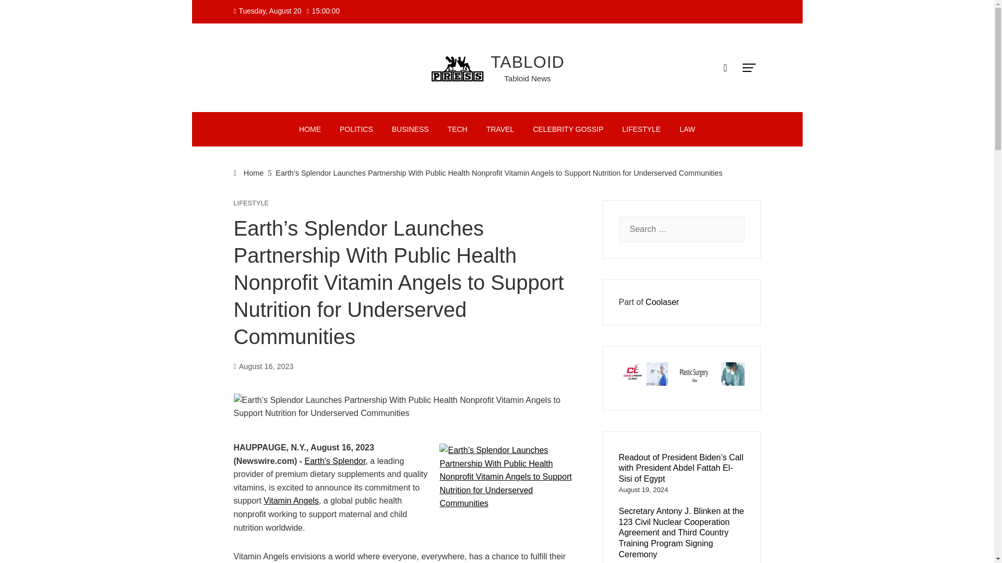 The height and width of the screenshot is (563, 1002). I want to click on HOME, so click(310, 129).